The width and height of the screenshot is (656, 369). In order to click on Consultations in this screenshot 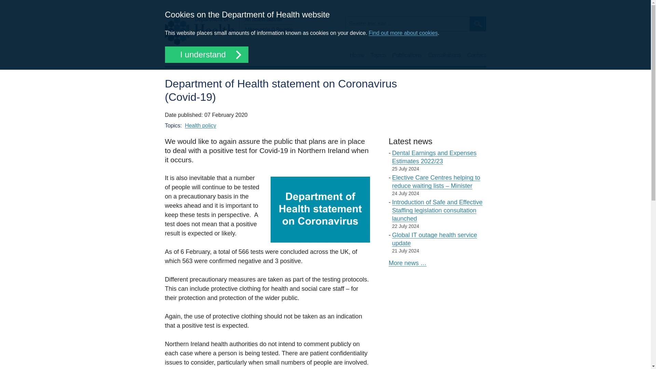, I will do `click(444, 55)`.